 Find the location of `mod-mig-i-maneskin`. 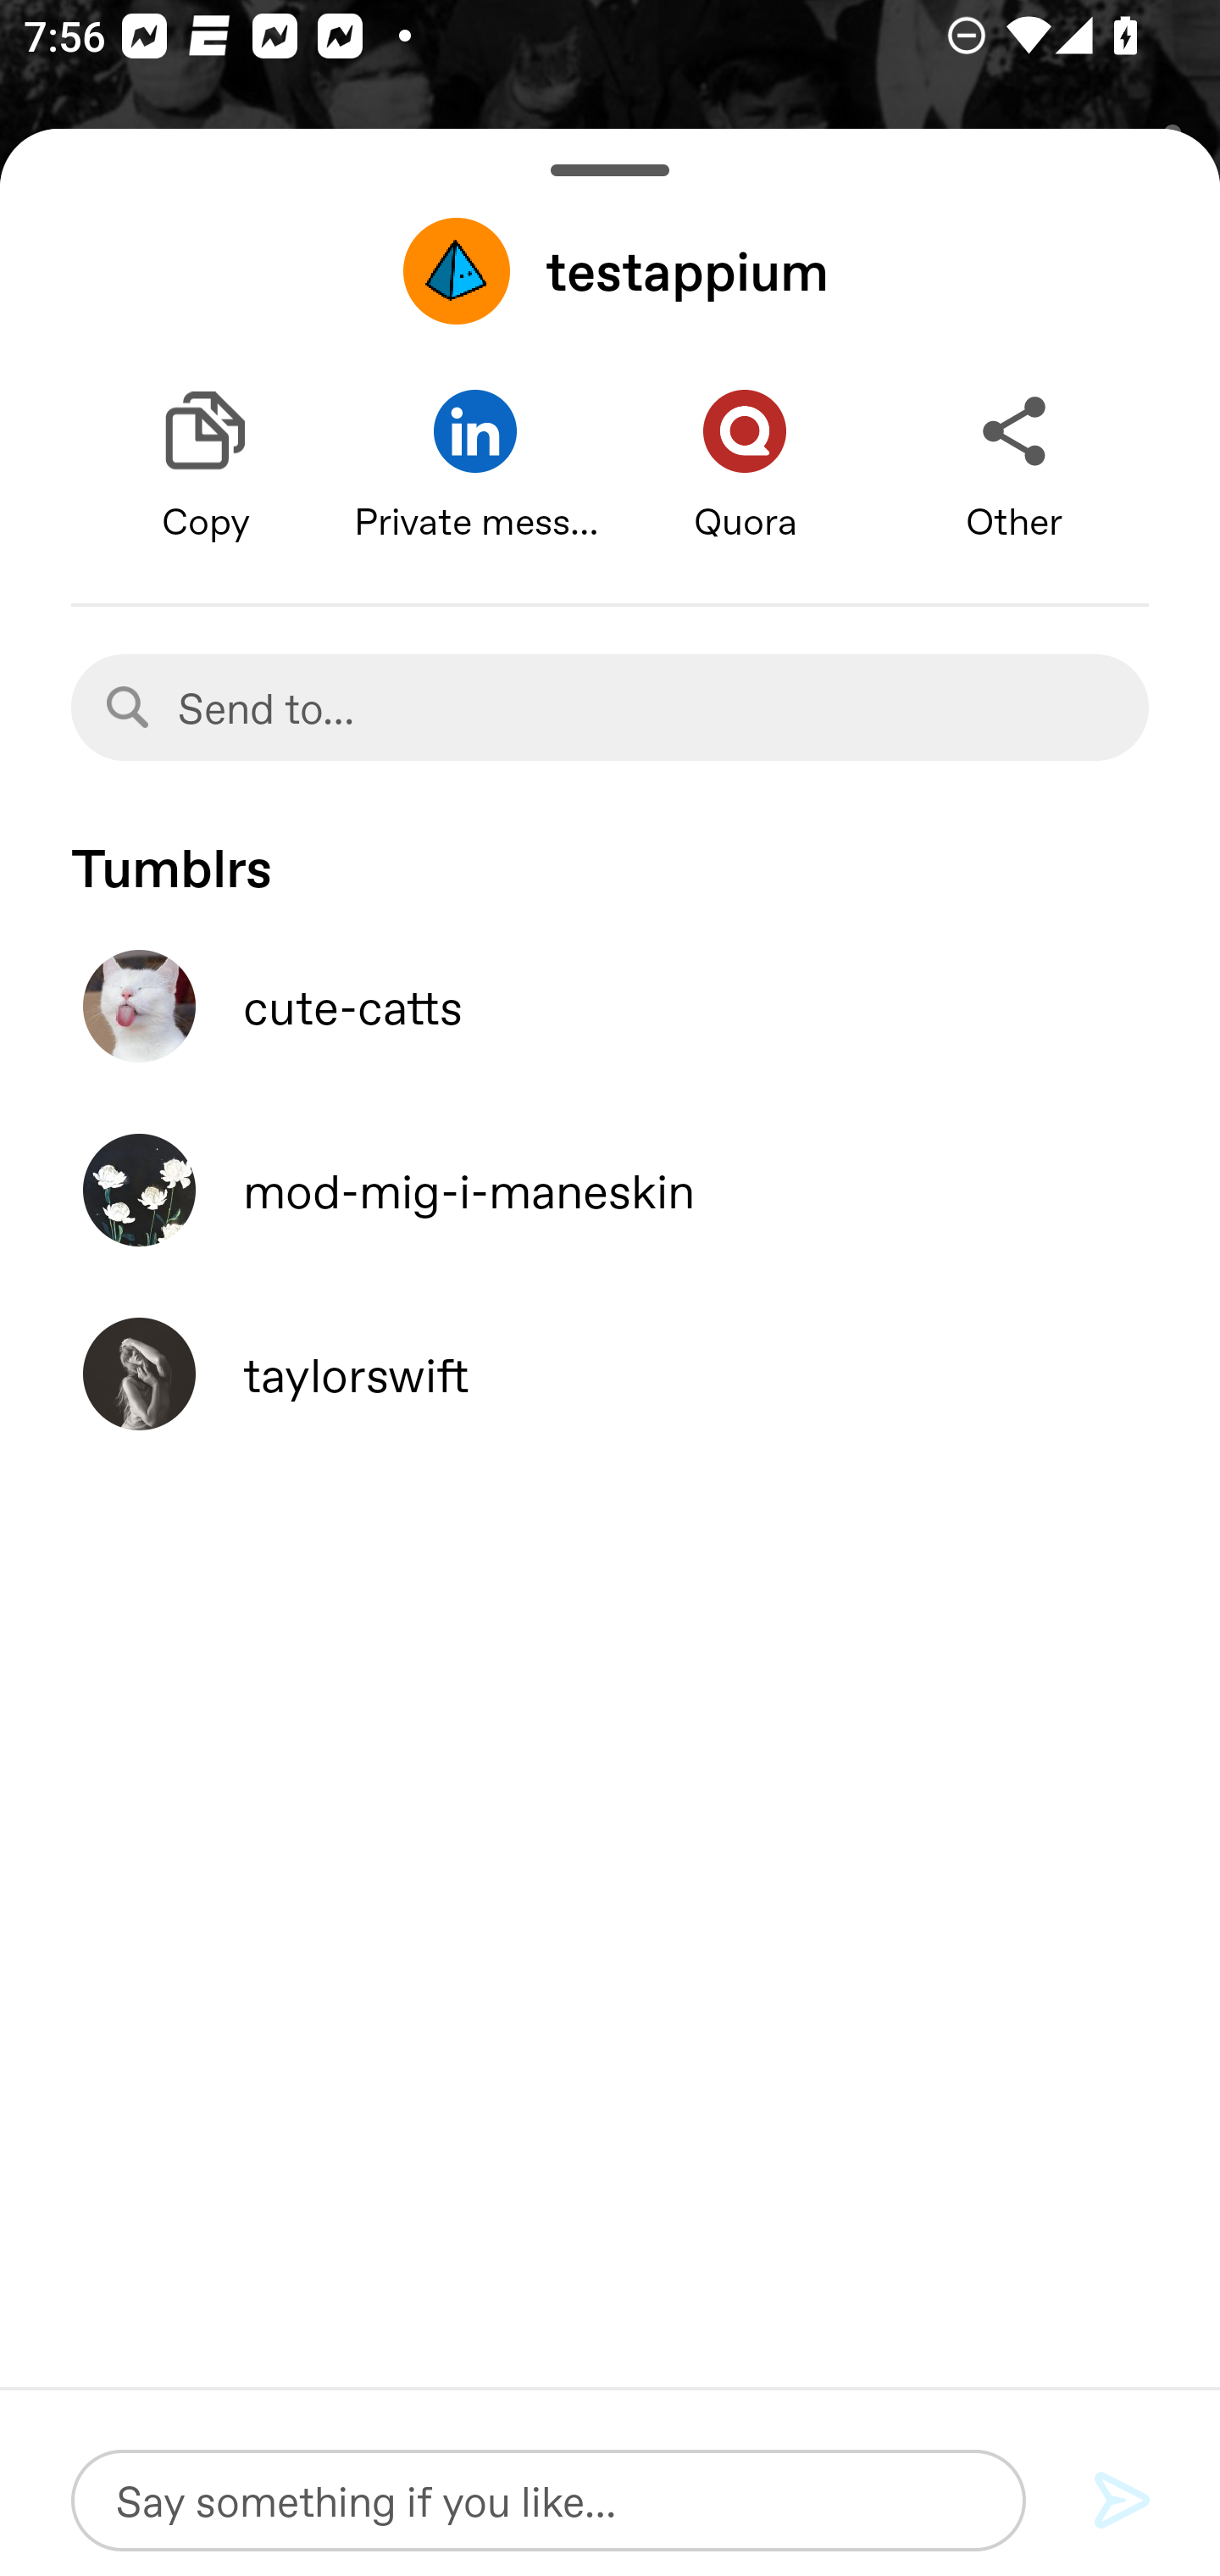

mod-mig-i-maneskin is located at coordinates (610, 1190).